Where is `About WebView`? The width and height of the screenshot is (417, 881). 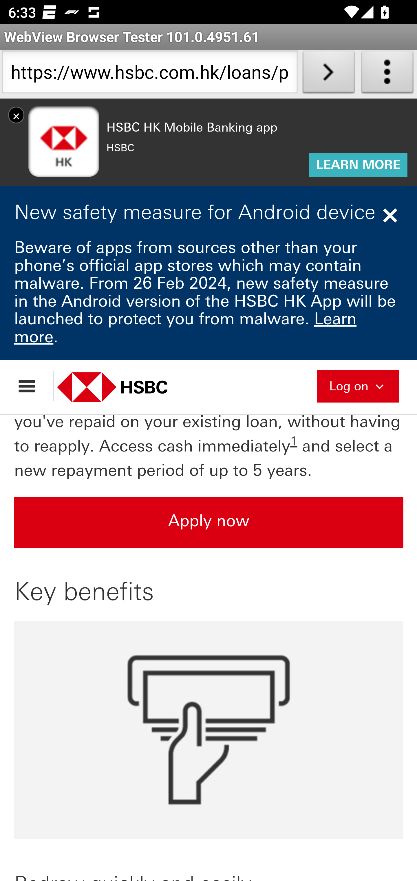
About WebView is located at coordinates (387, 74).